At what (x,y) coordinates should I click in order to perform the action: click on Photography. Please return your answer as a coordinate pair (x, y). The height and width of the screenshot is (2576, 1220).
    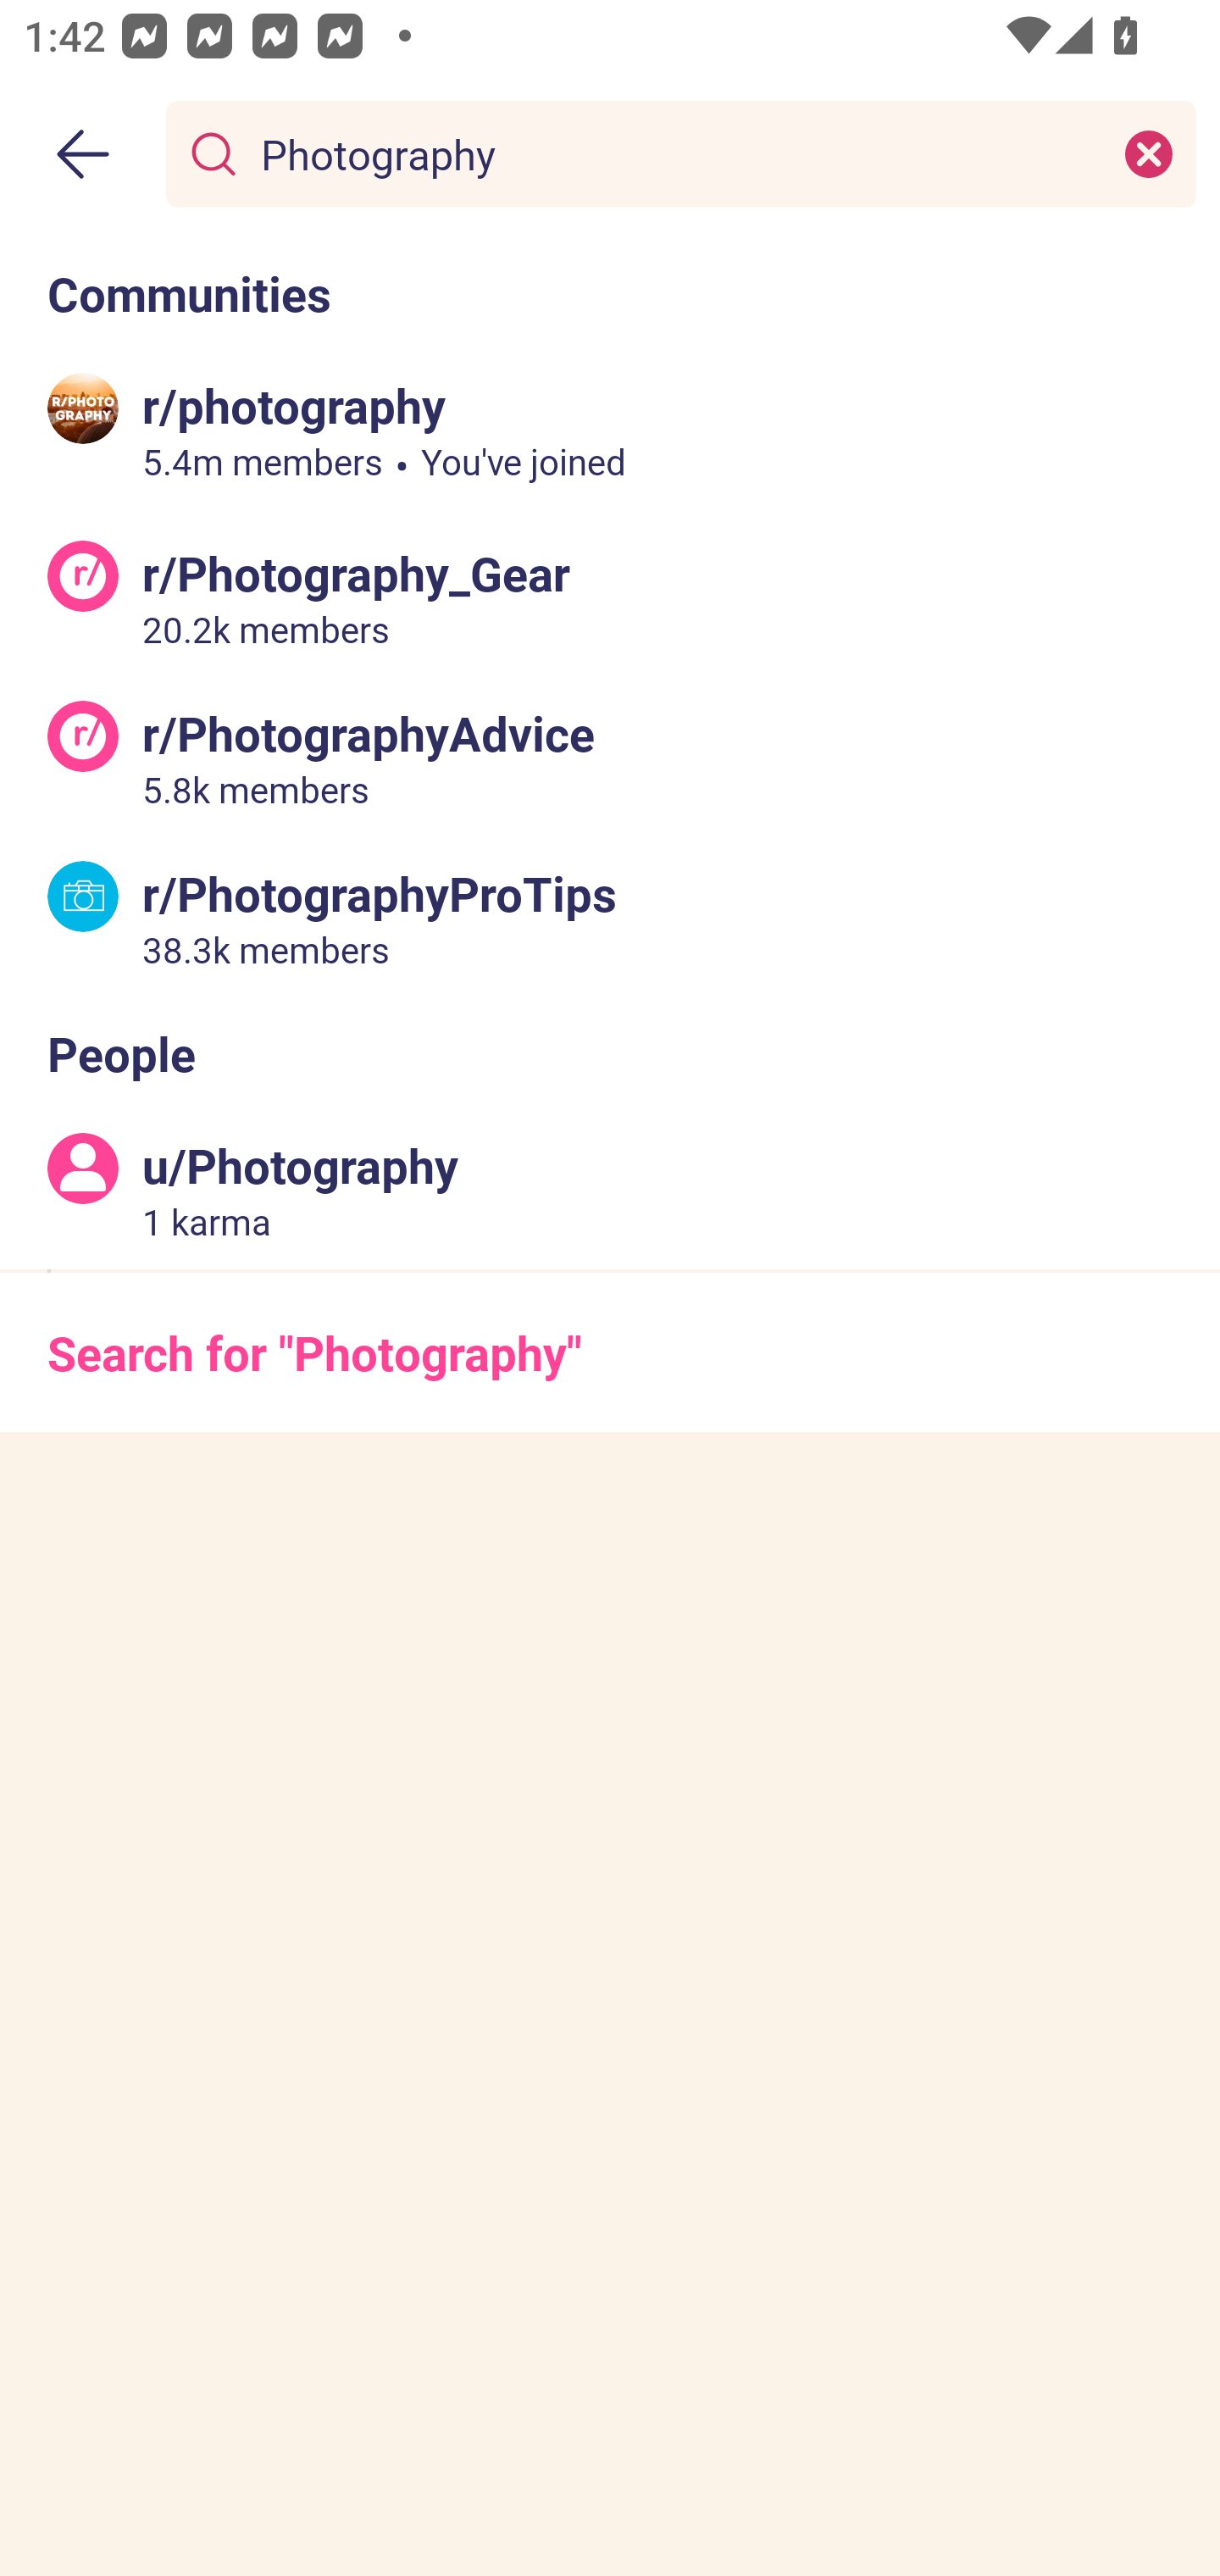
    Looking at the image, I should click on (674, 153).